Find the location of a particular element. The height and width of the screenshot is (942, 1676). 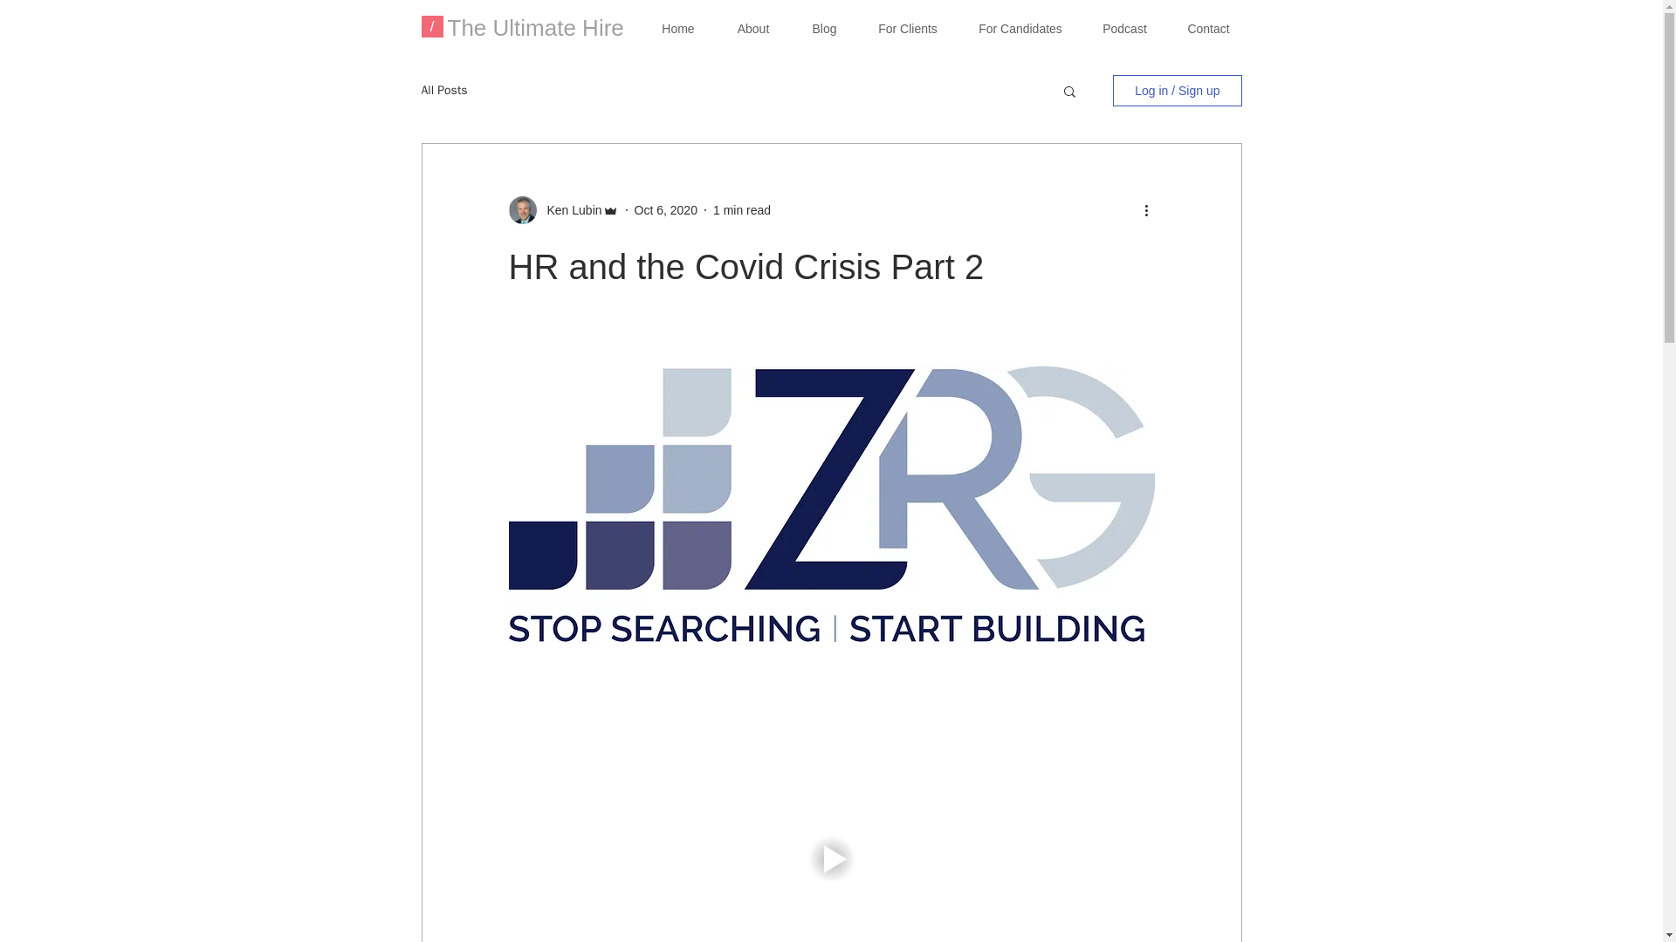

Blog is located at coordinates (824, 30).